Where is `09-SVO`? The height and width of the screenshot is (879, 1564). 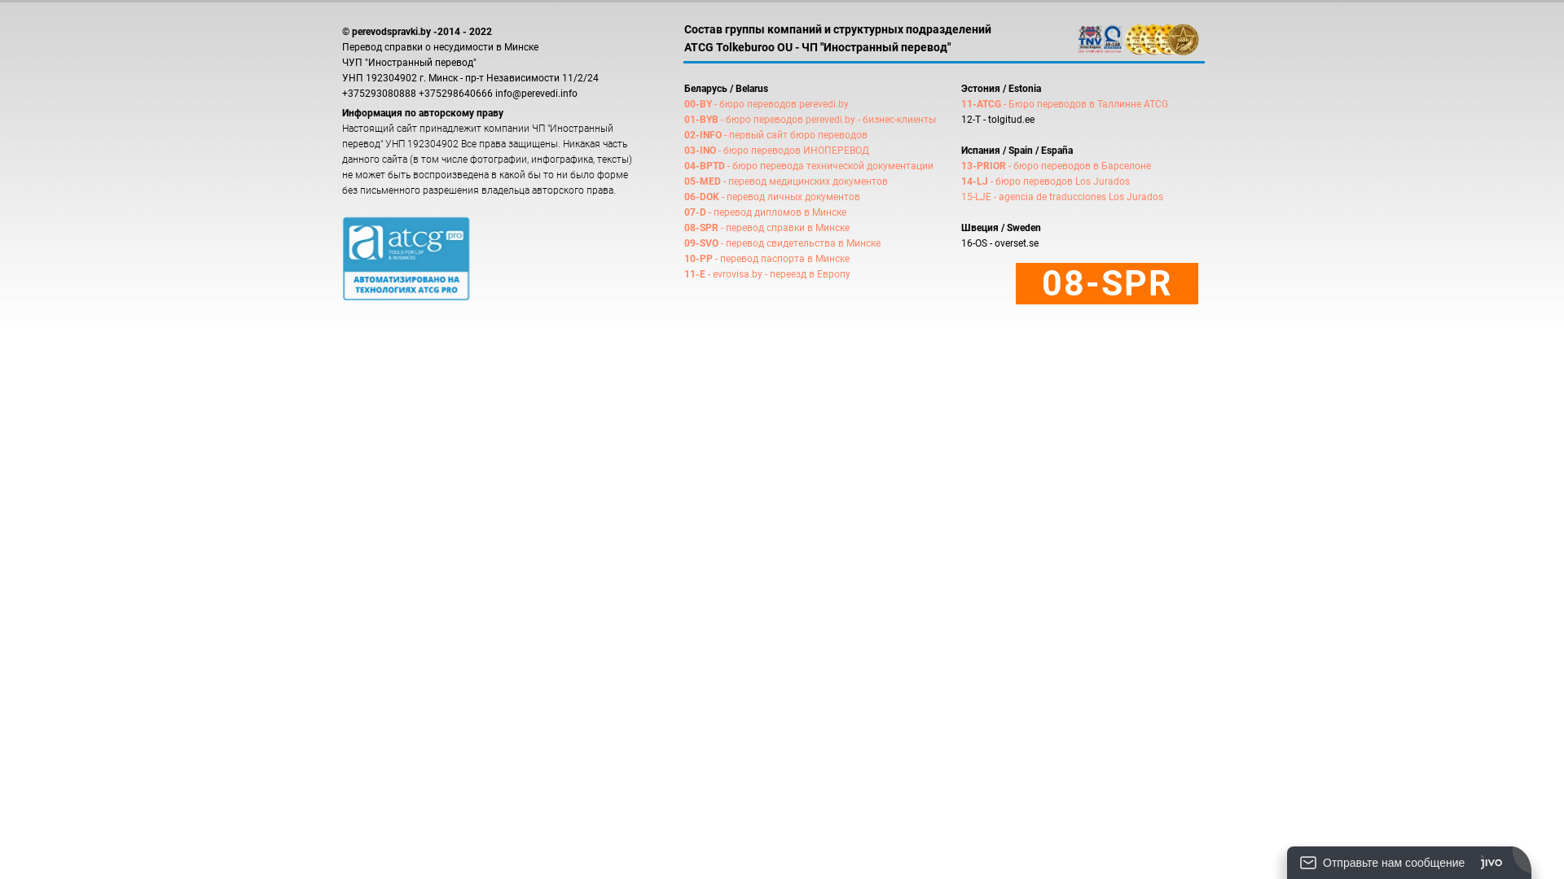 09-SVO is located at coordinates (701, 243).